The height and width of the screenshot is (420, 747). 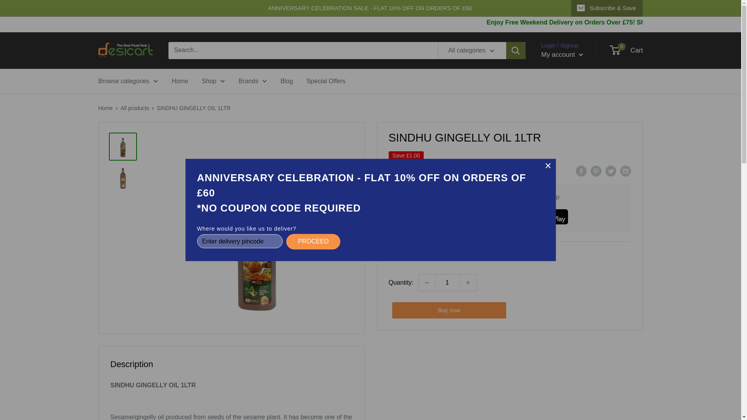 I want to click on Increase quantity by 1, so click(x=468, y=283).